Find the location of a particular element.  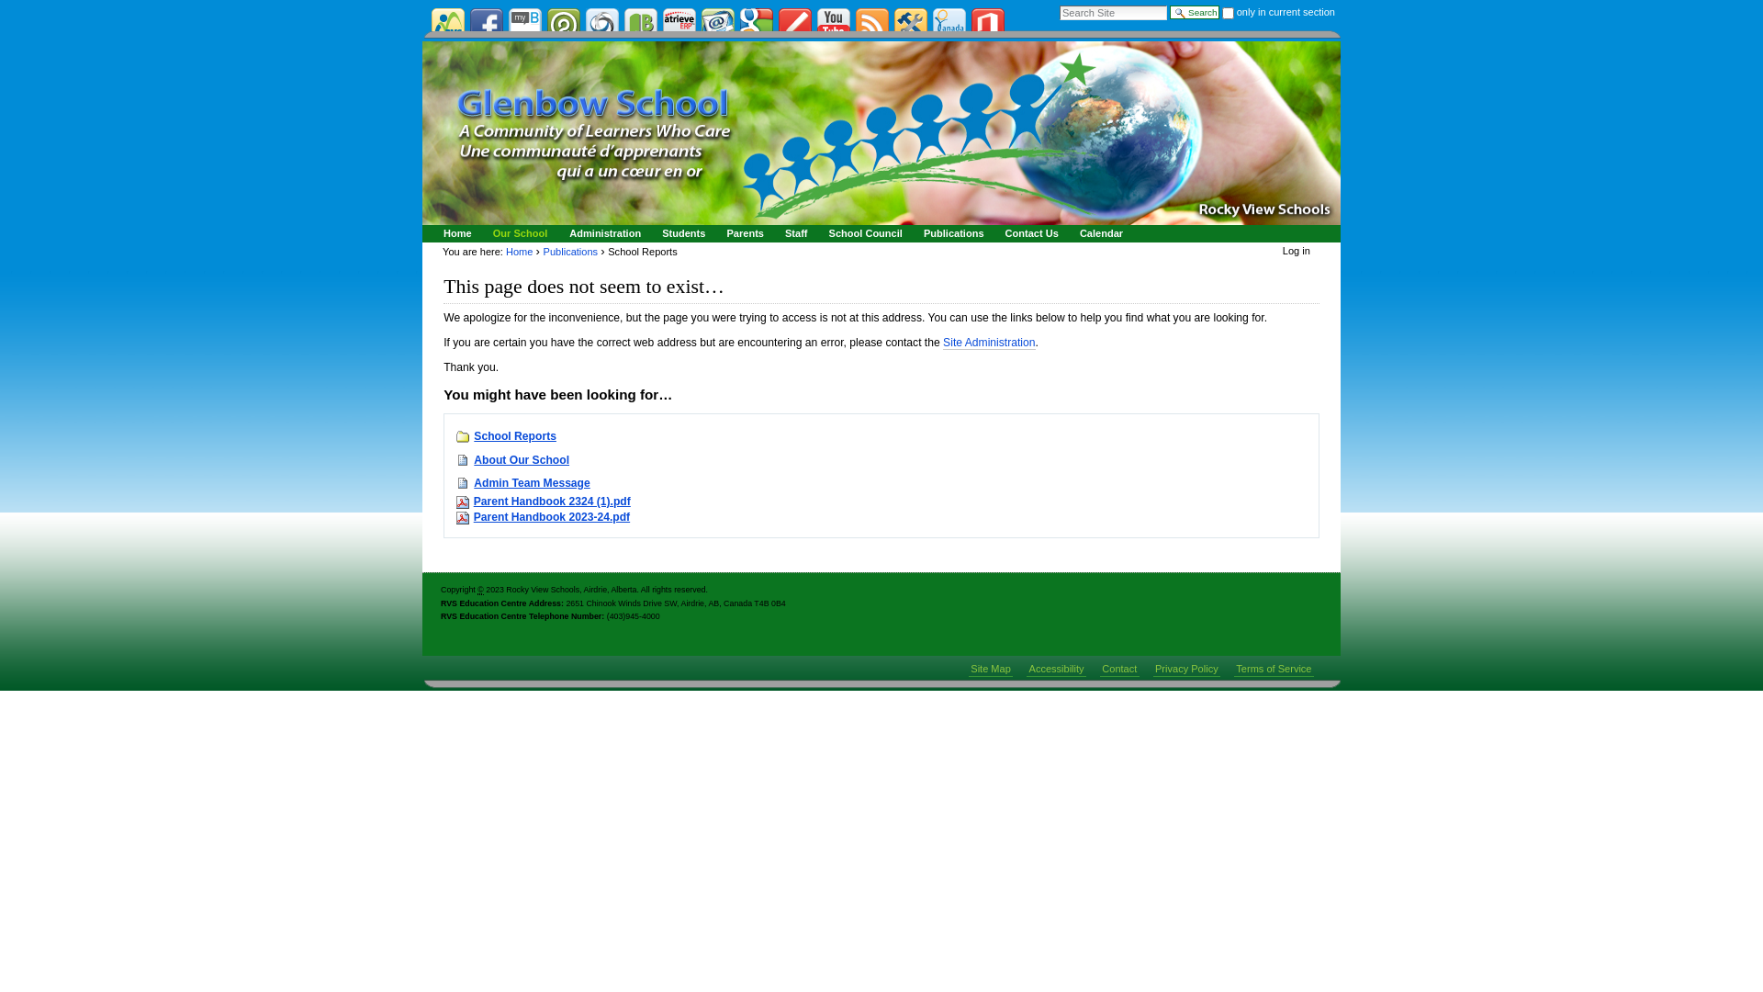

Terms of Service is located at coordinates (1275, 669).